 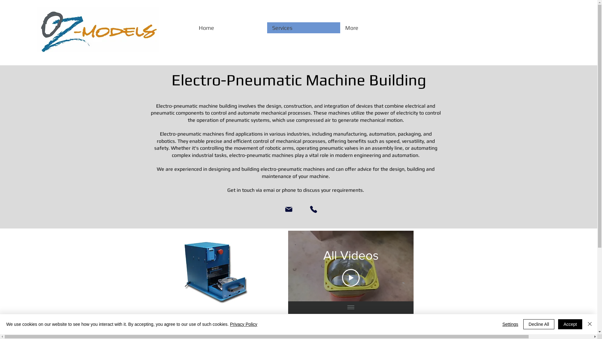 I want to click on Accept, so click(x=570, y=324).